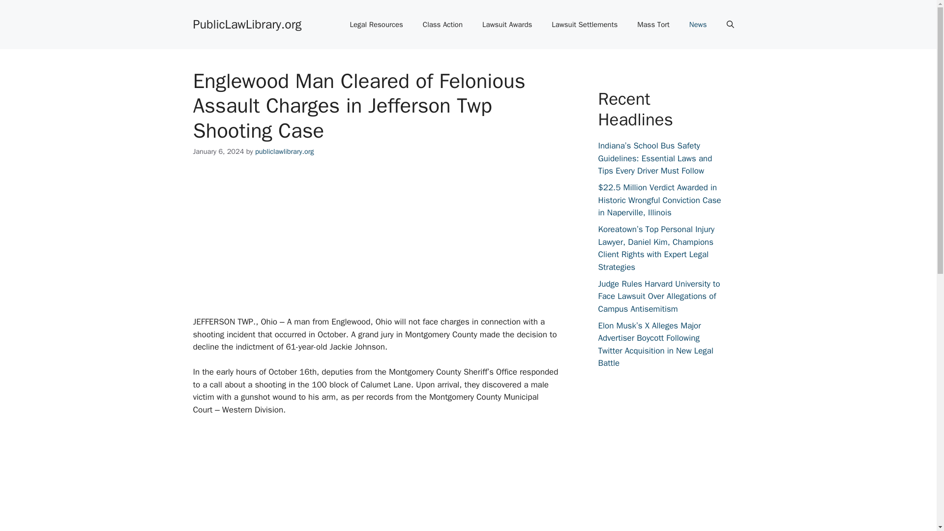 The width and height of the screenshot is (944, 531). What do you see at coordinates (284, 151) in the screenshot?
I see `publiclawlibrary.org` at bounding box center [284, 151].